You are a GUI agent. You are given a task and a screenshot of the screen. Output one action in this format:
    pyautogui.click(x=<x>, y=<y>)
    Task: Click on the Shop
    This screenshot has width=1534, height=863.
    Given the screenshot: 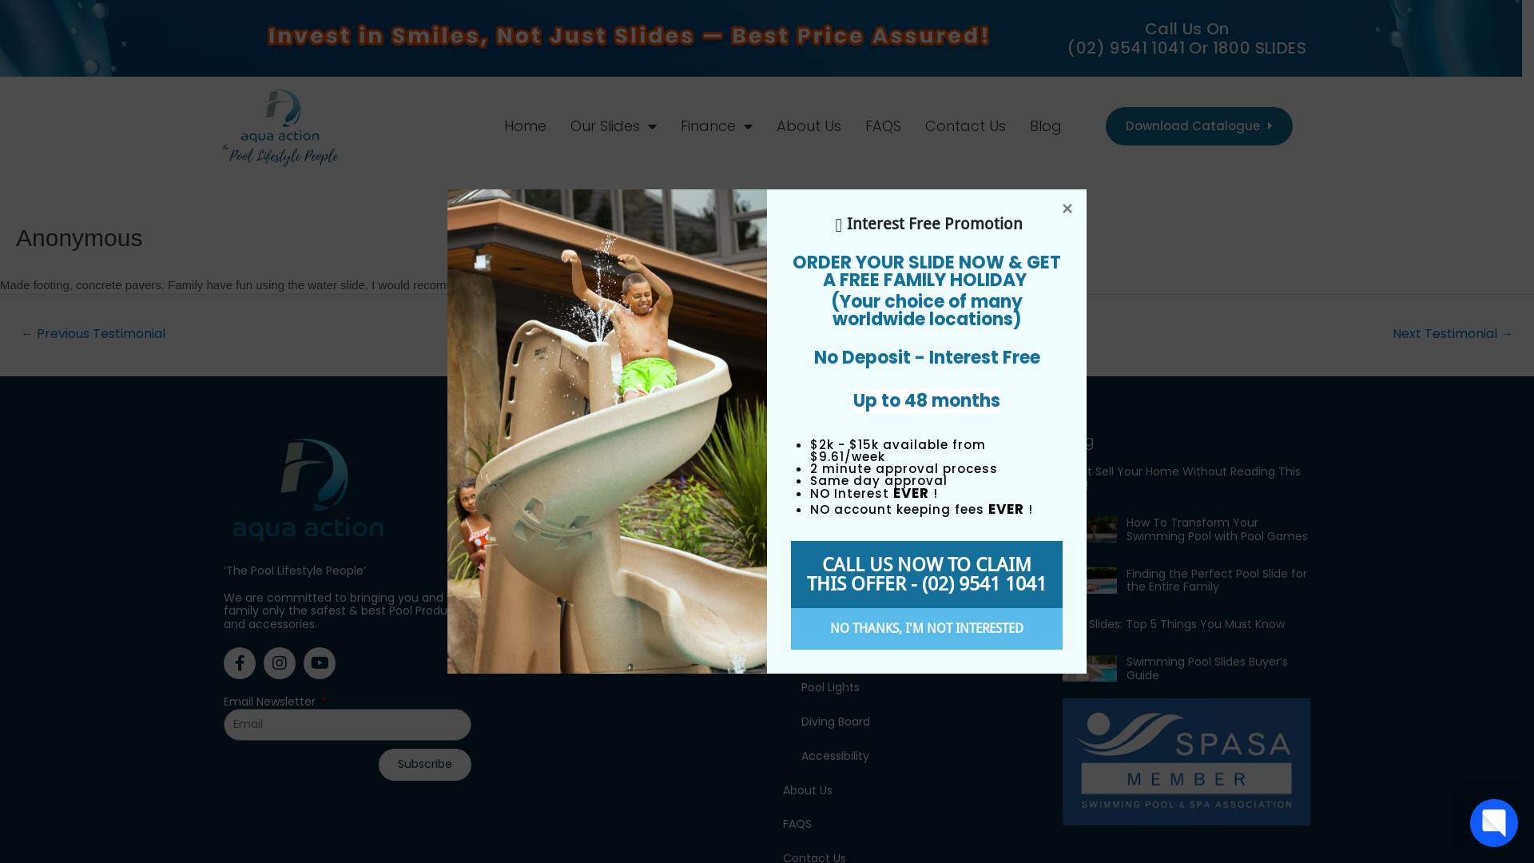 What is the action you would take?
    pyautogui.click(x=906, y=516)
    